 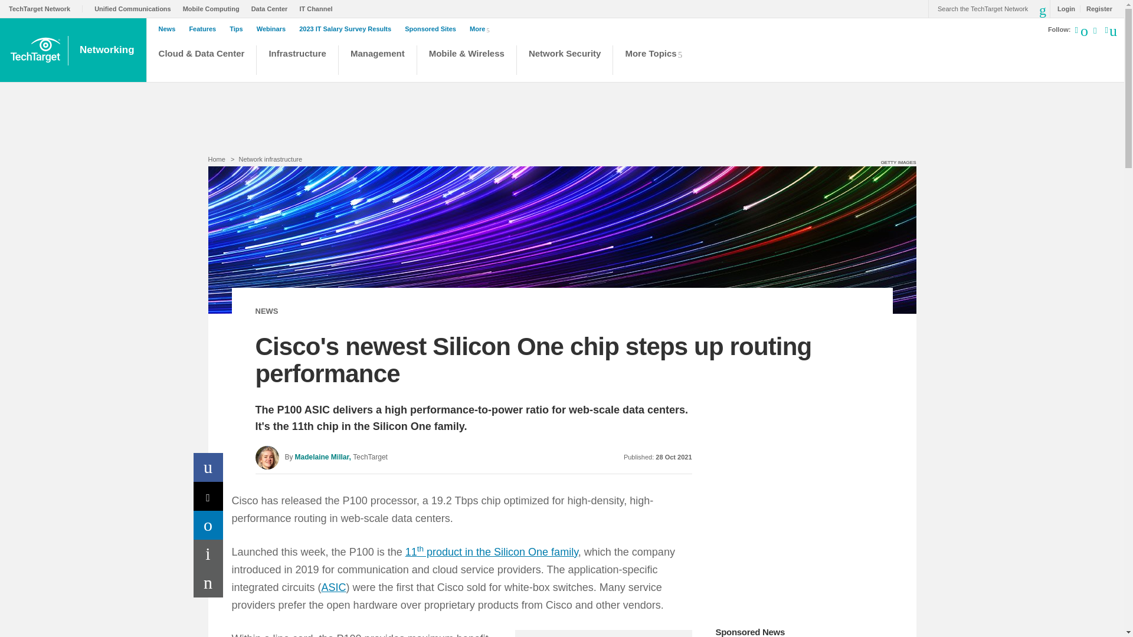 What do you see at coordinates (208, 554) in the screenshot?
I see `Print This Page` at bounding box center [208, 554].